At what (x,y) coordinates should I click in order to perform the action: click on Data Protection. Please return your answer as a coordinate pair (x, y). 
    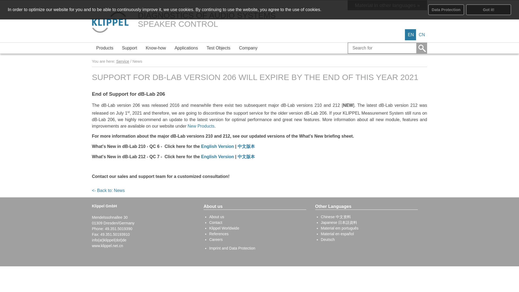
    Looking at the image, I should click on (446, 10).